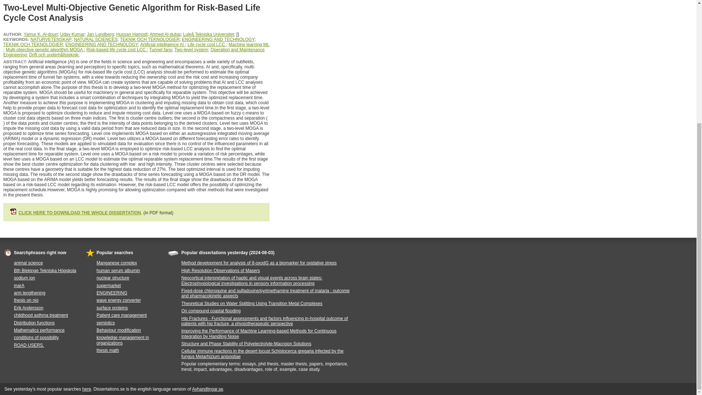 This screenshot has width=702, height=395. What do you see at coordinates (134, 52) in the screenshot?
I see `Operation and Maintenance Engineering` at bounding box center [134, 52].